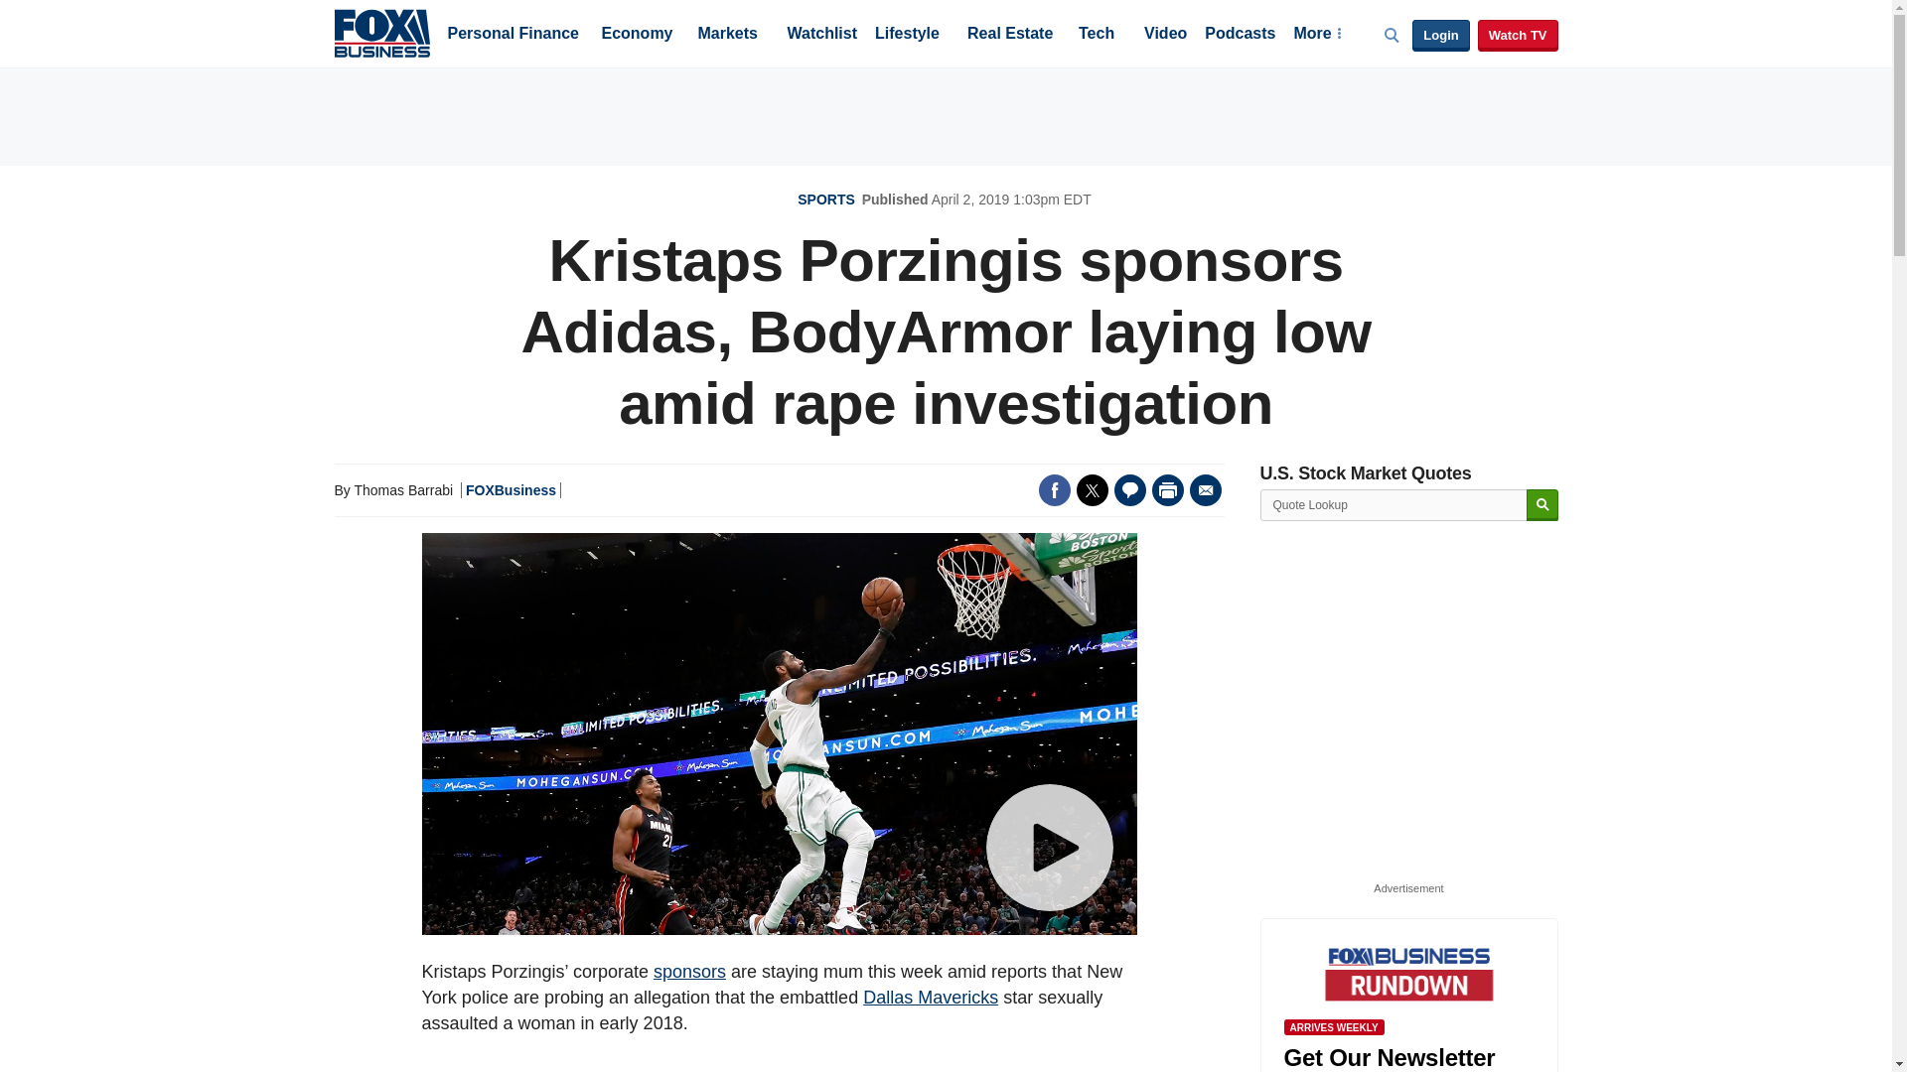 The height and width of the screenshot is (1072, 1907). Describe the element at coordinates (1541, 504) in the screenshot. I see `Search` at that location.